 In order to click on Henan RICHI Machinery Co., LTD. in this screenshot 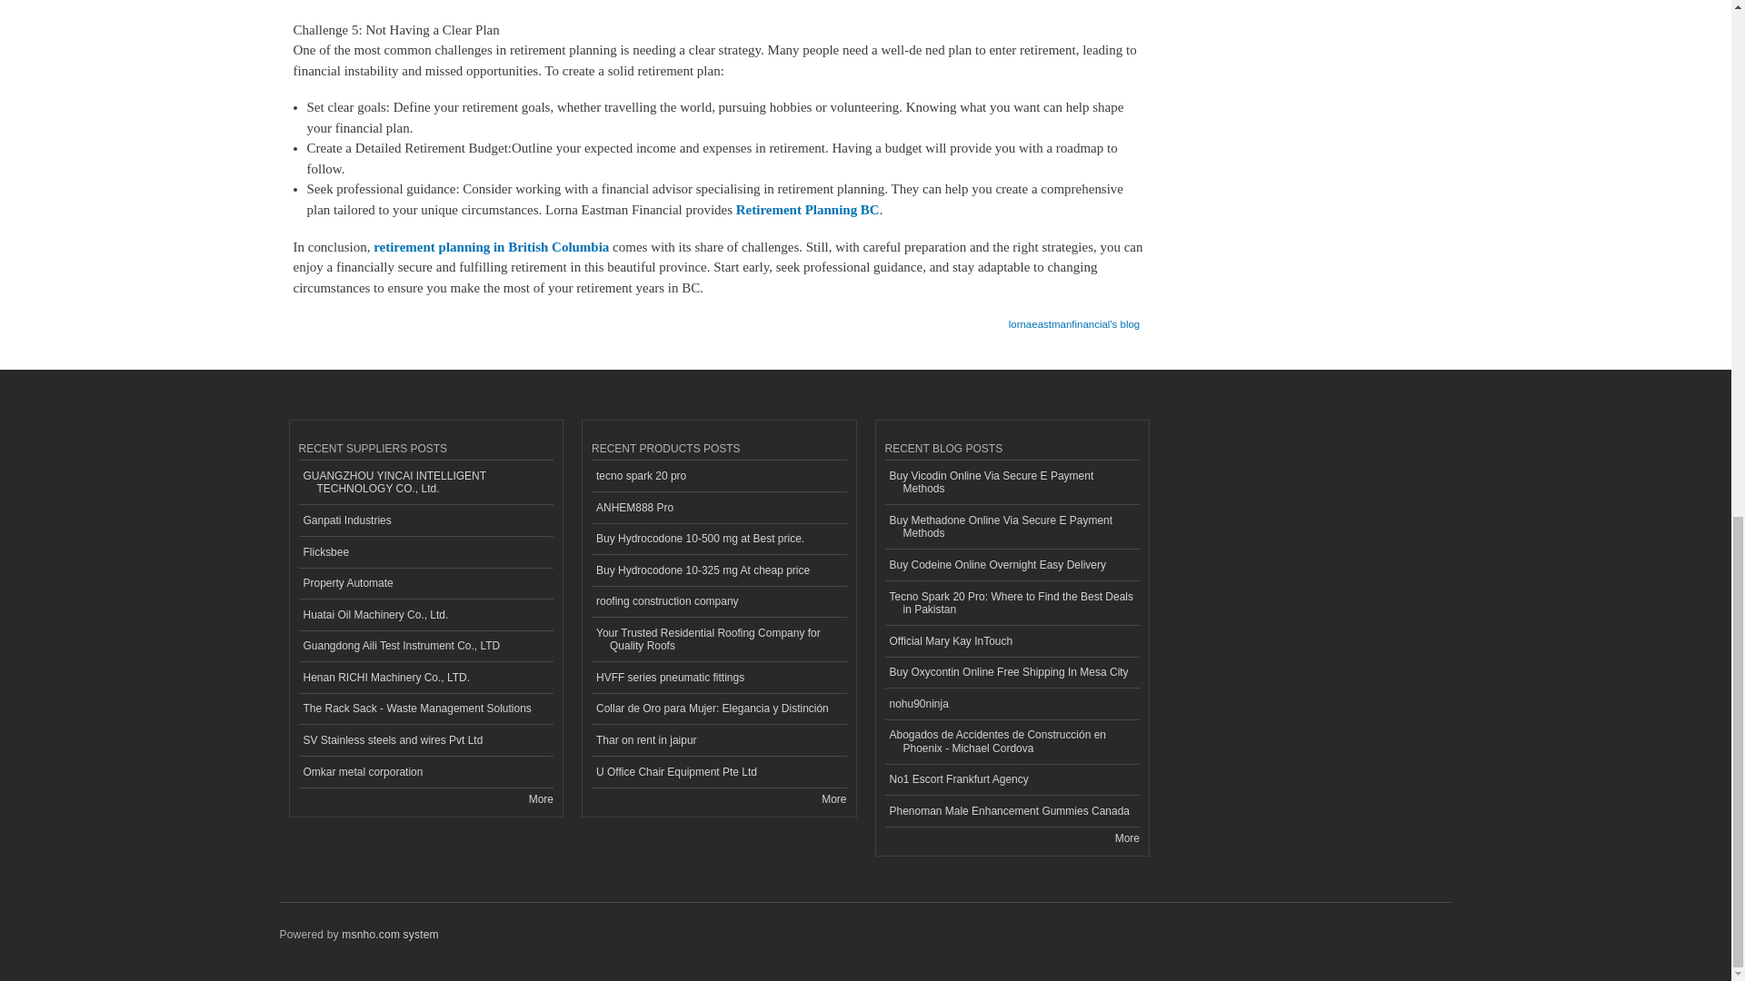, I will do `click(425, 678)`.